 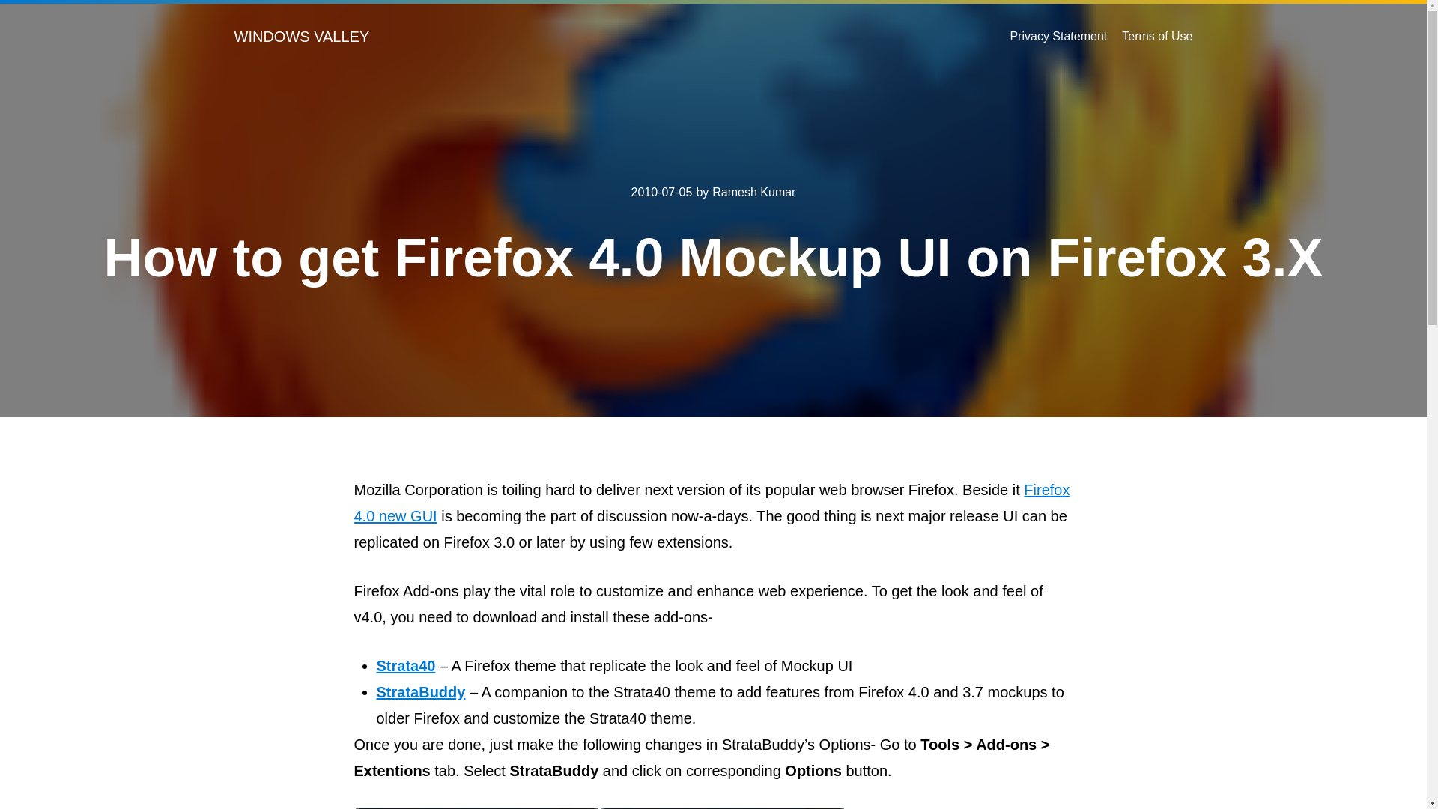 What do you see at coordinates (301, 36) in the screenshot?
I see `WINDOWS VALLEY` at bounding box center [301, 36].